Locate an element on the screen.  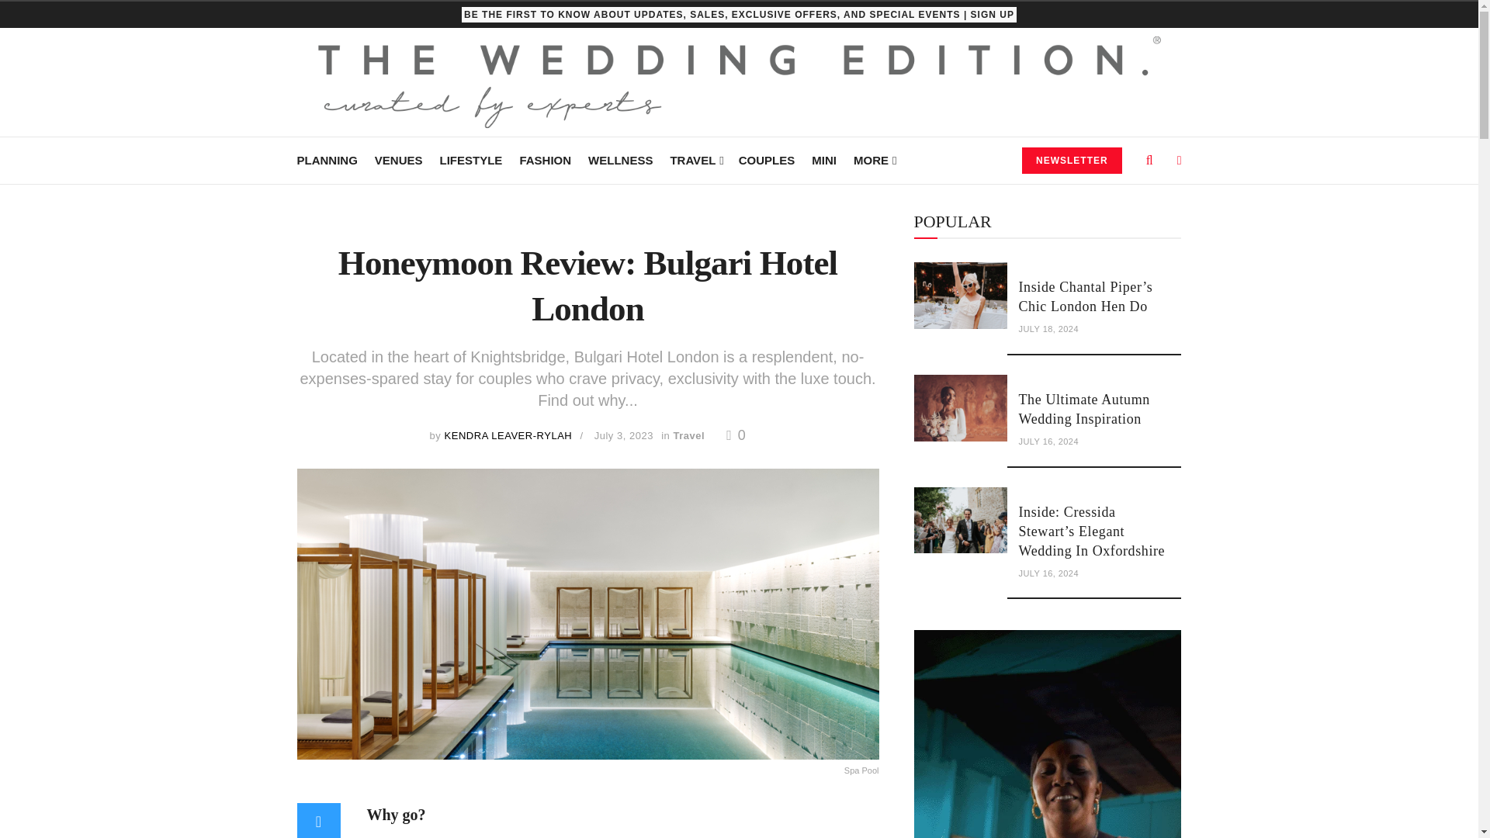
MORE is located at coordinates (874, 160).